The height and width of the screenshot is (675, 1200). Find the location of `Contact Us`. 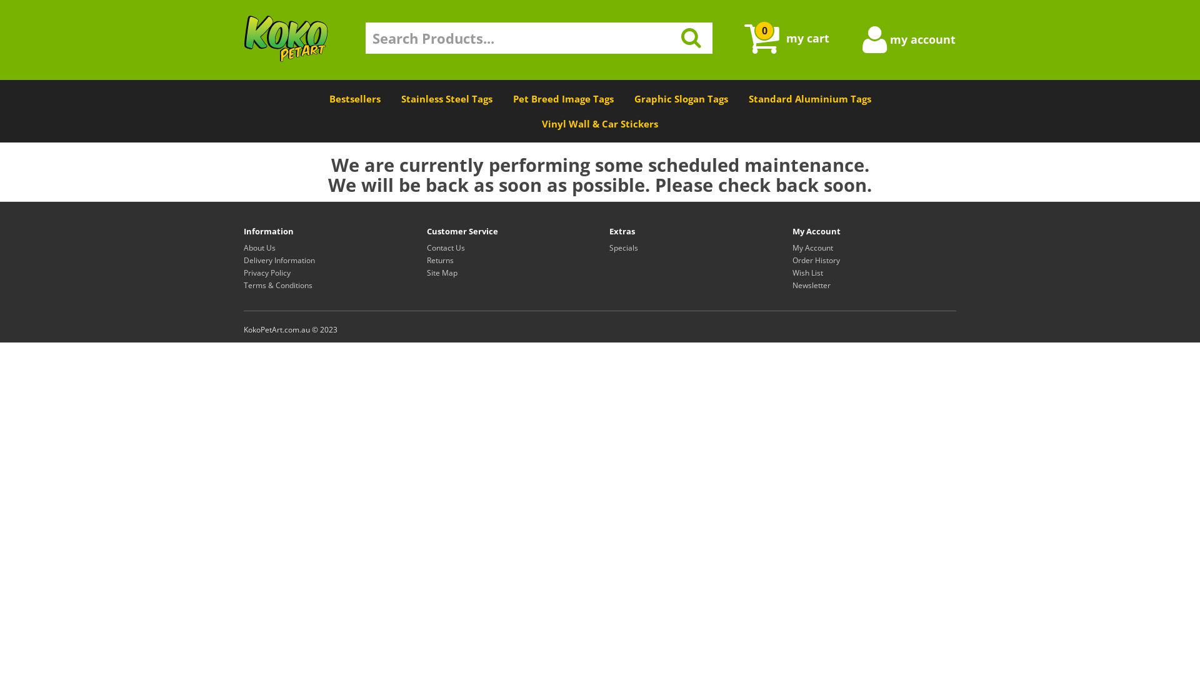

Contact Us is located at coordinates (445, 247).